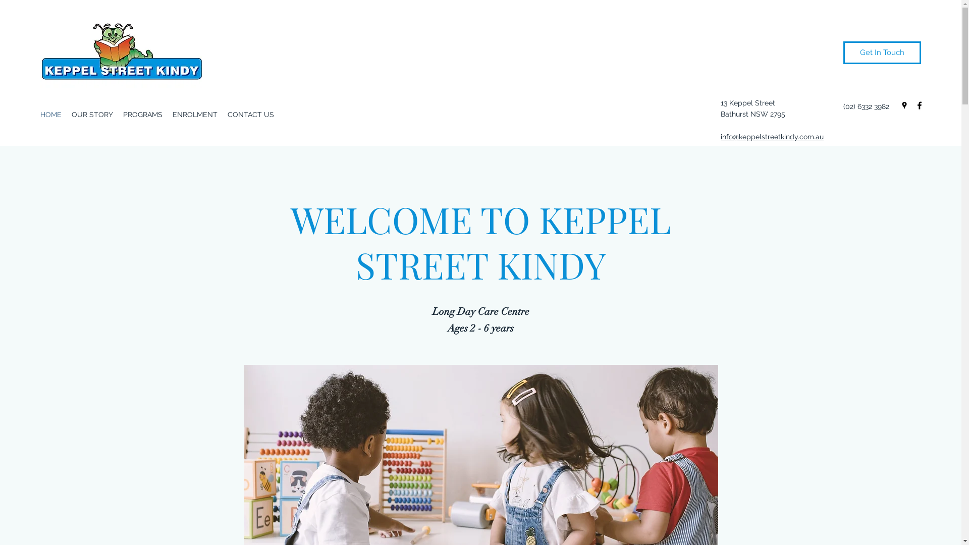  What do you see at coordinates (51, 115) in the screenshot?
I see `HOME` at bounding box center [51, 115].